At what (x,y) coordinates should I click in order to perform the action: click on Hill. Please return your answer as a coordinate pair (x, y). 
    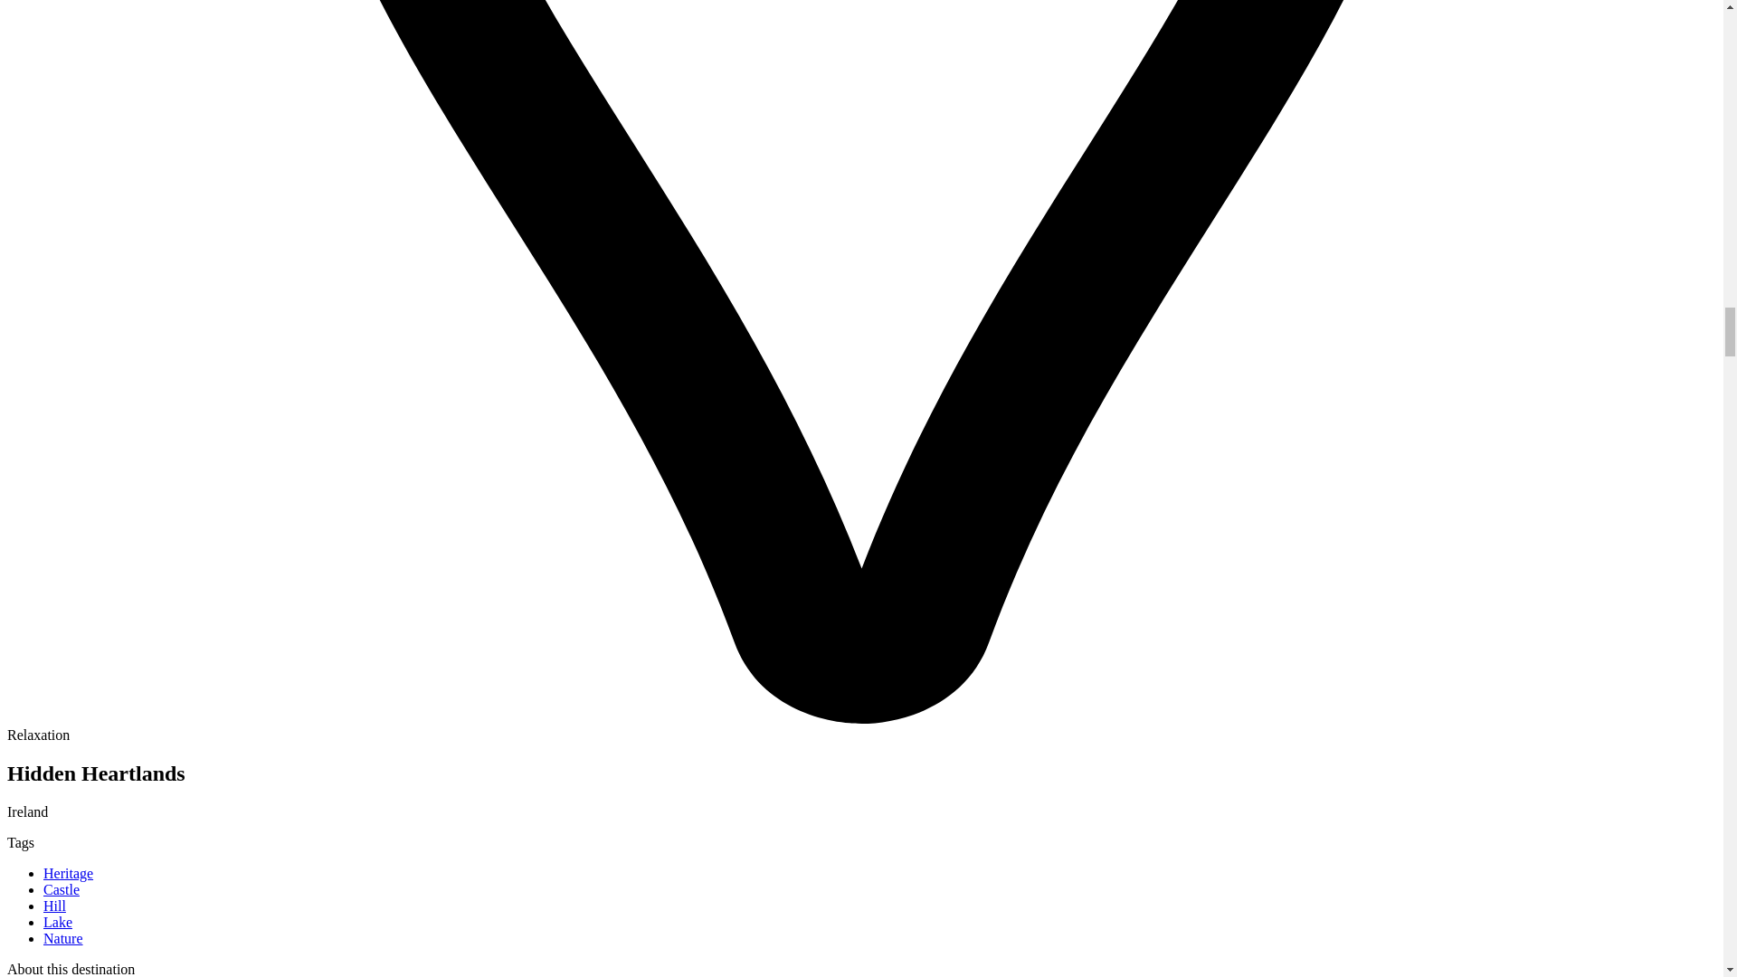
    Looking at the image, I should click on (54, 905).